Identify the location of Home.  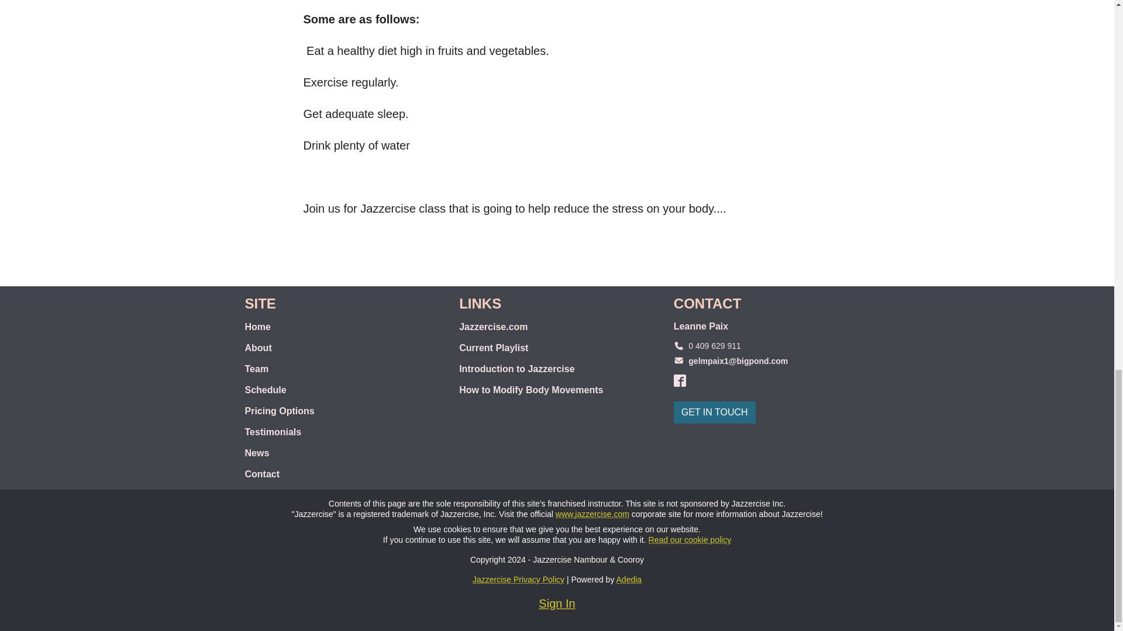
(342, 327).